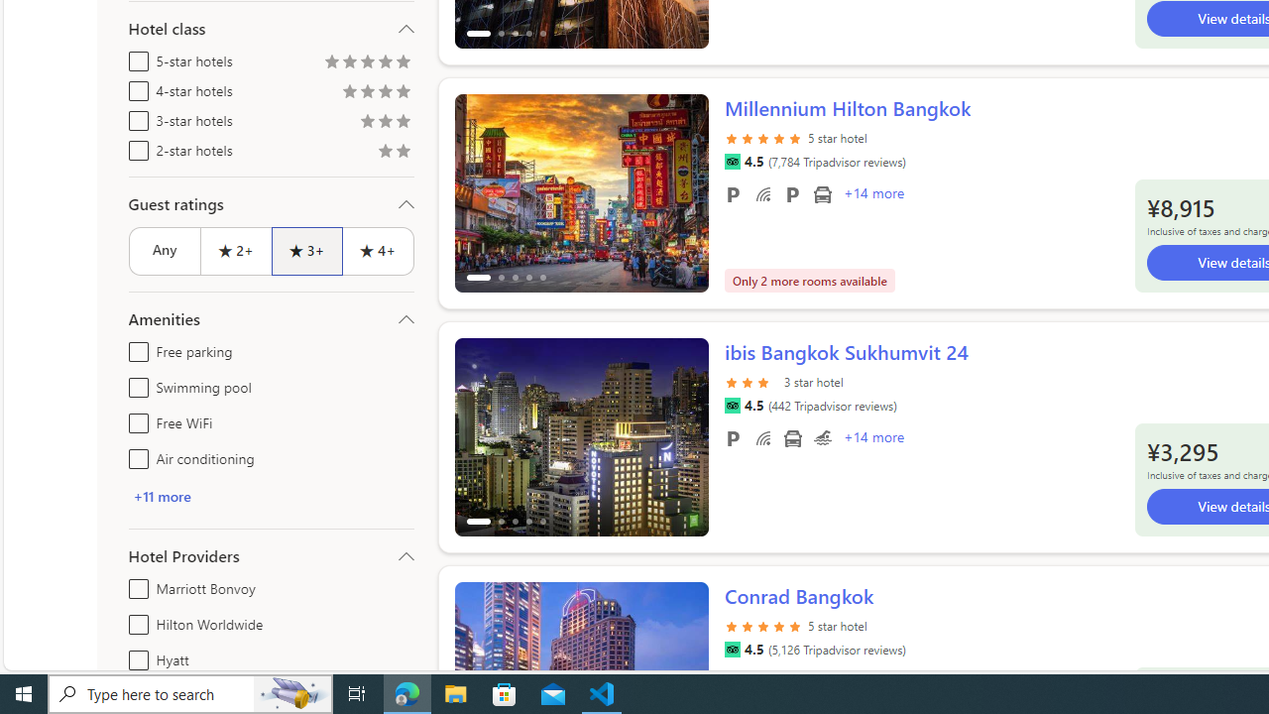 This screenshot has width=1269, height=714. Describe the element at coordinates (822, 437) in the screenshot. I see `Swimming pool` at that location.